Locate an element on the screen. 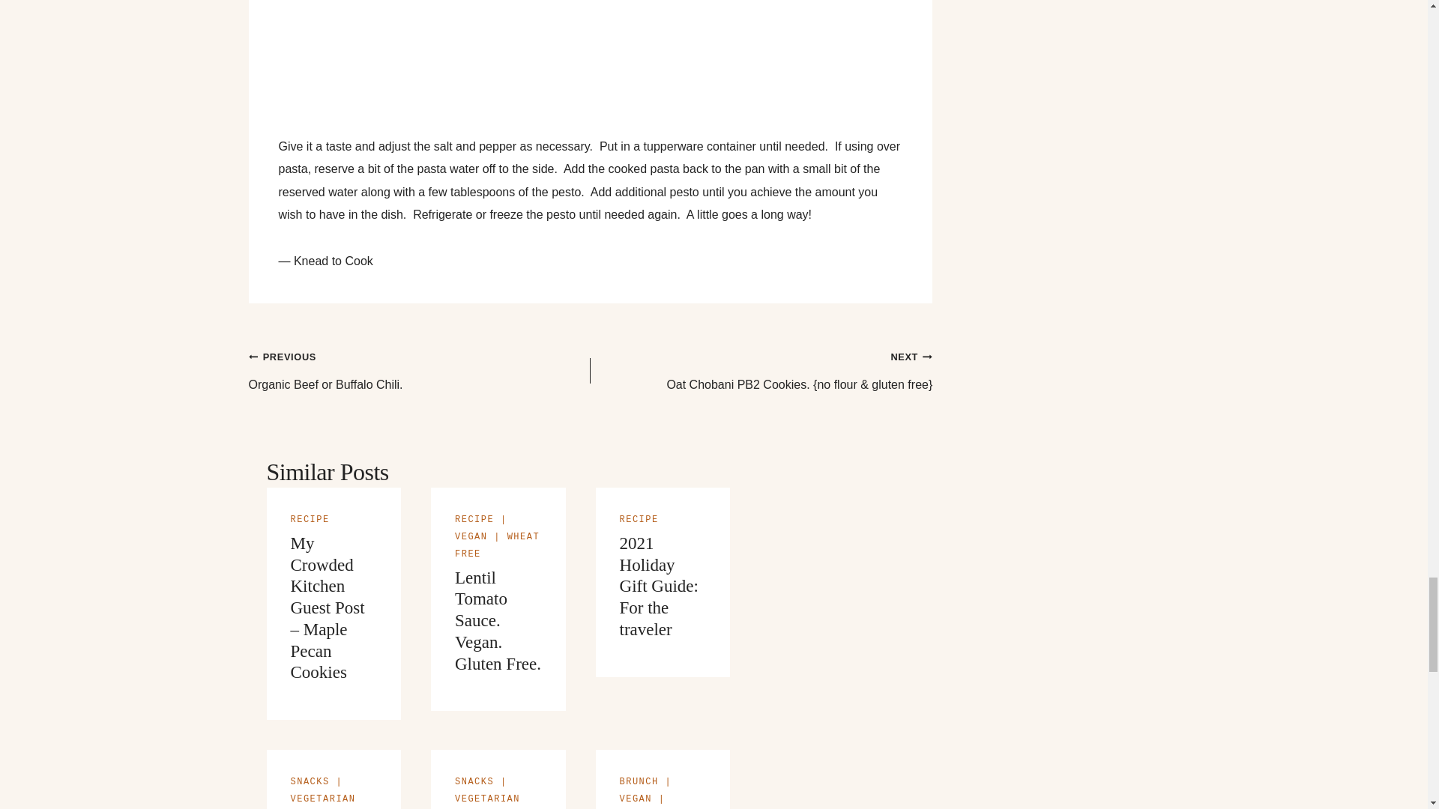  VEGAN is located at coordinates (474, 519).